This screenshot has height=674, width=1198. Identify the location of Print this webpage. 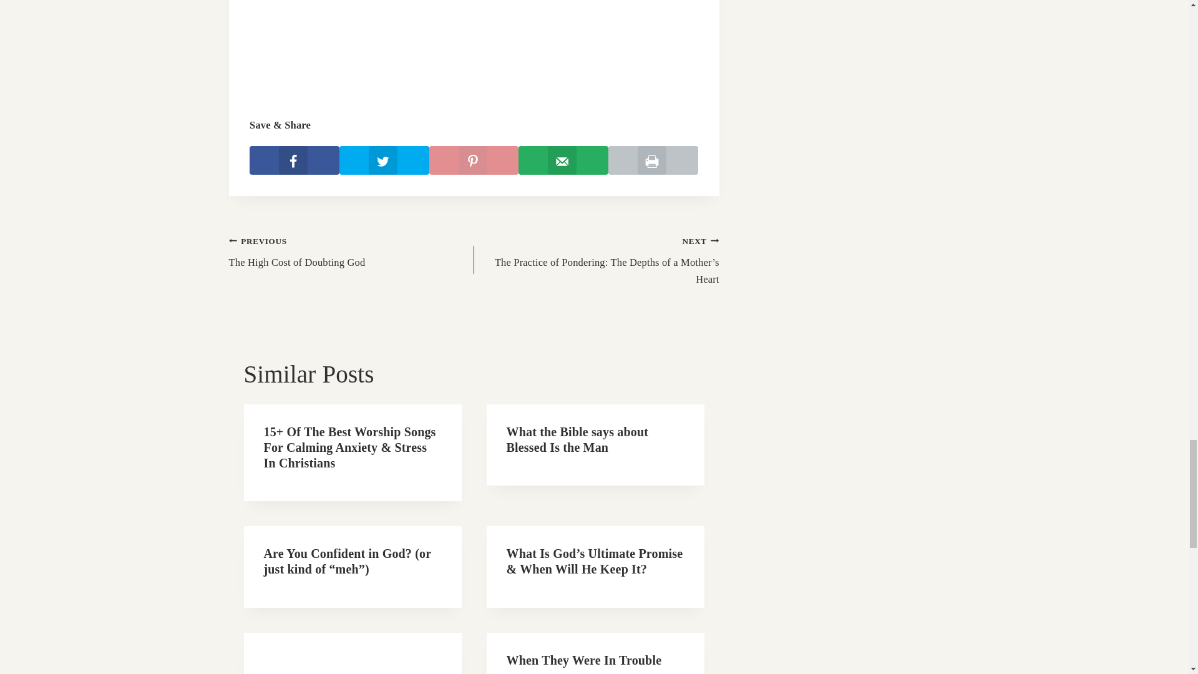
(653, 166).